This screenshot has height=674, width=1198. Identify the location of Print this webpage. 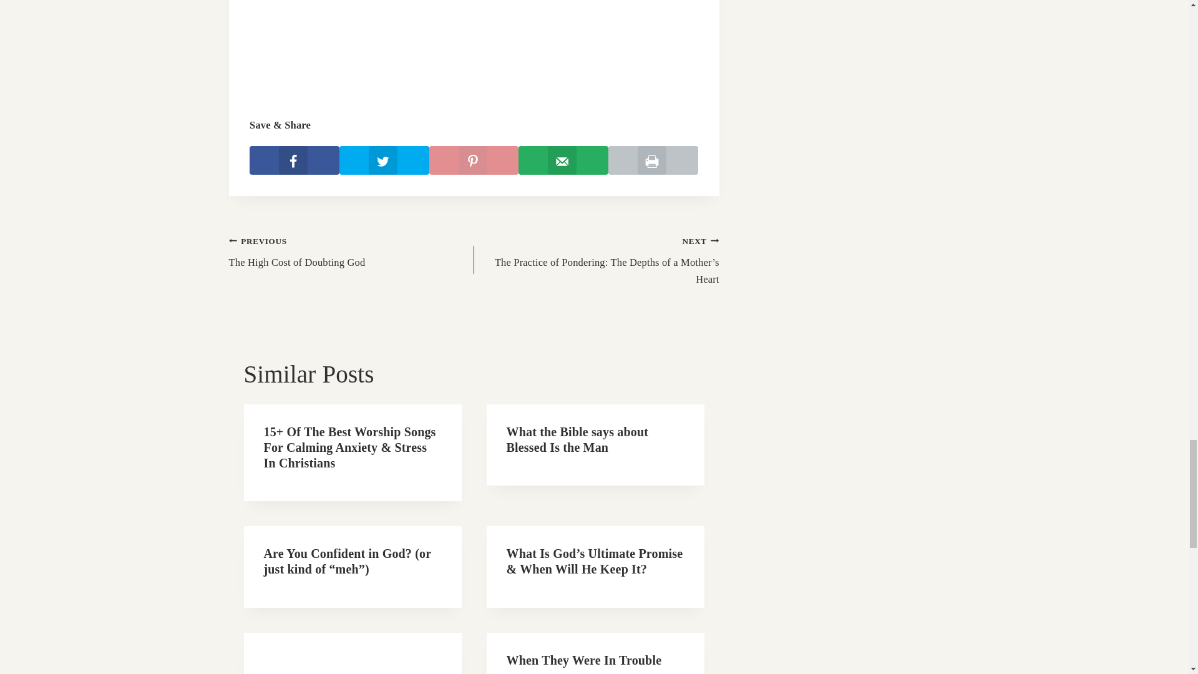
(653, 166).